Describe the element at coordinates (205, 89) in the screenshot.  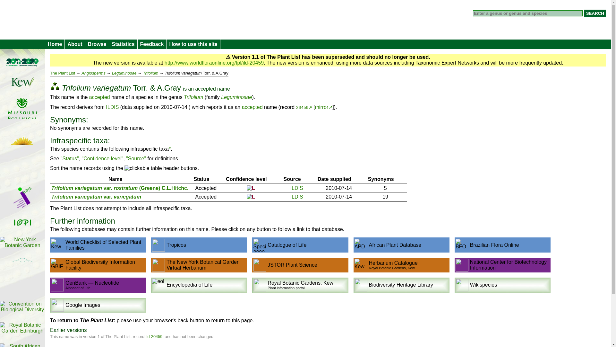
I see `accepted` at that location.